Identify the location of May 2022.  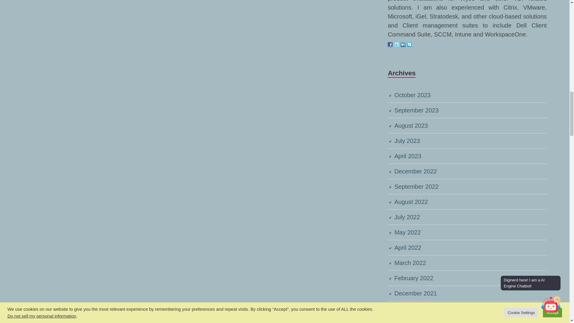
(407, 232).